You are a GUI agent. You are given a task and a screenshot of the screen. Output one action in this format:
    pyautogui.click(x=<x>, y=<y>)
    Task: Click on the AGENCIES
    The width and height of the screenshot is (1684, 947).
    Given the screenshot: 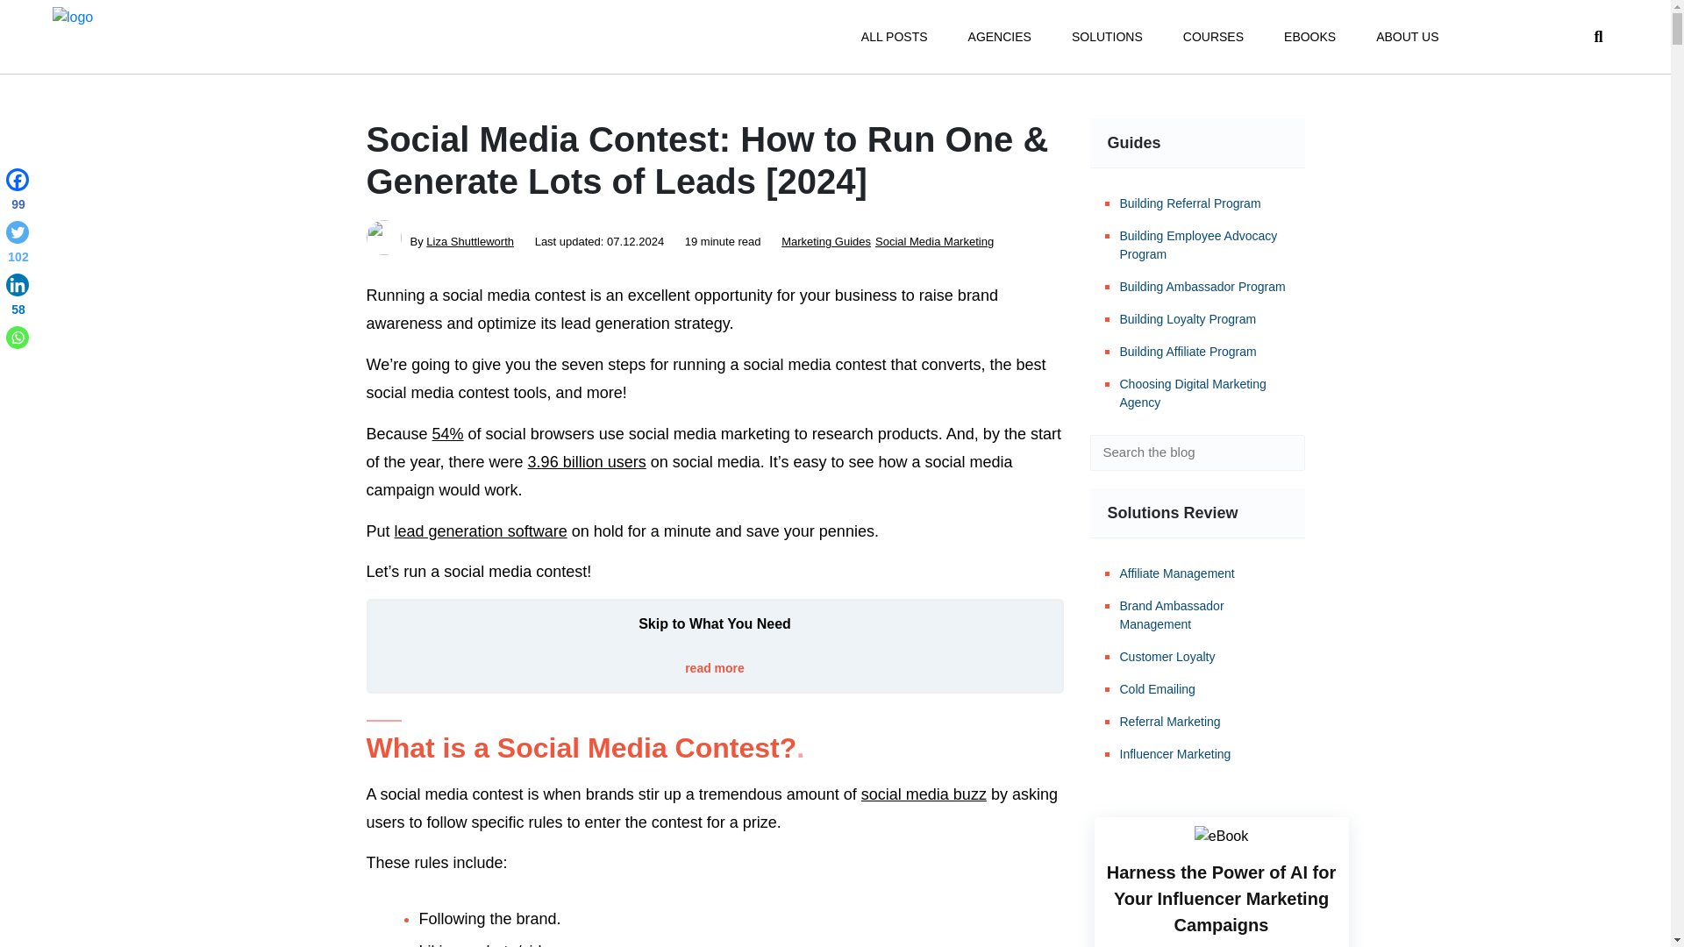 What is the action you would take?
    pyautogui.click(x=1000, y=37)
    